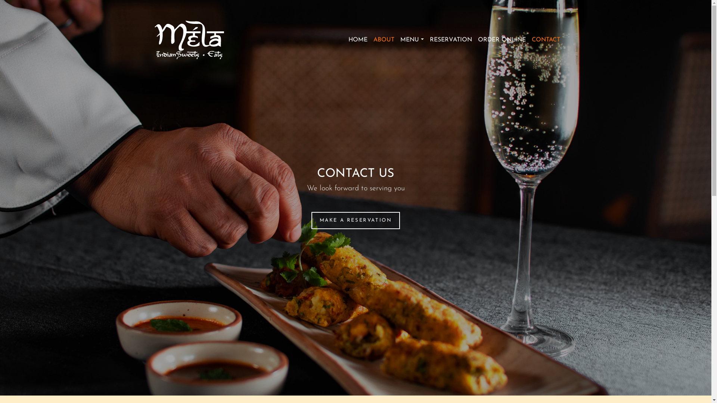  I want to click on HOME, so click(358, 40).